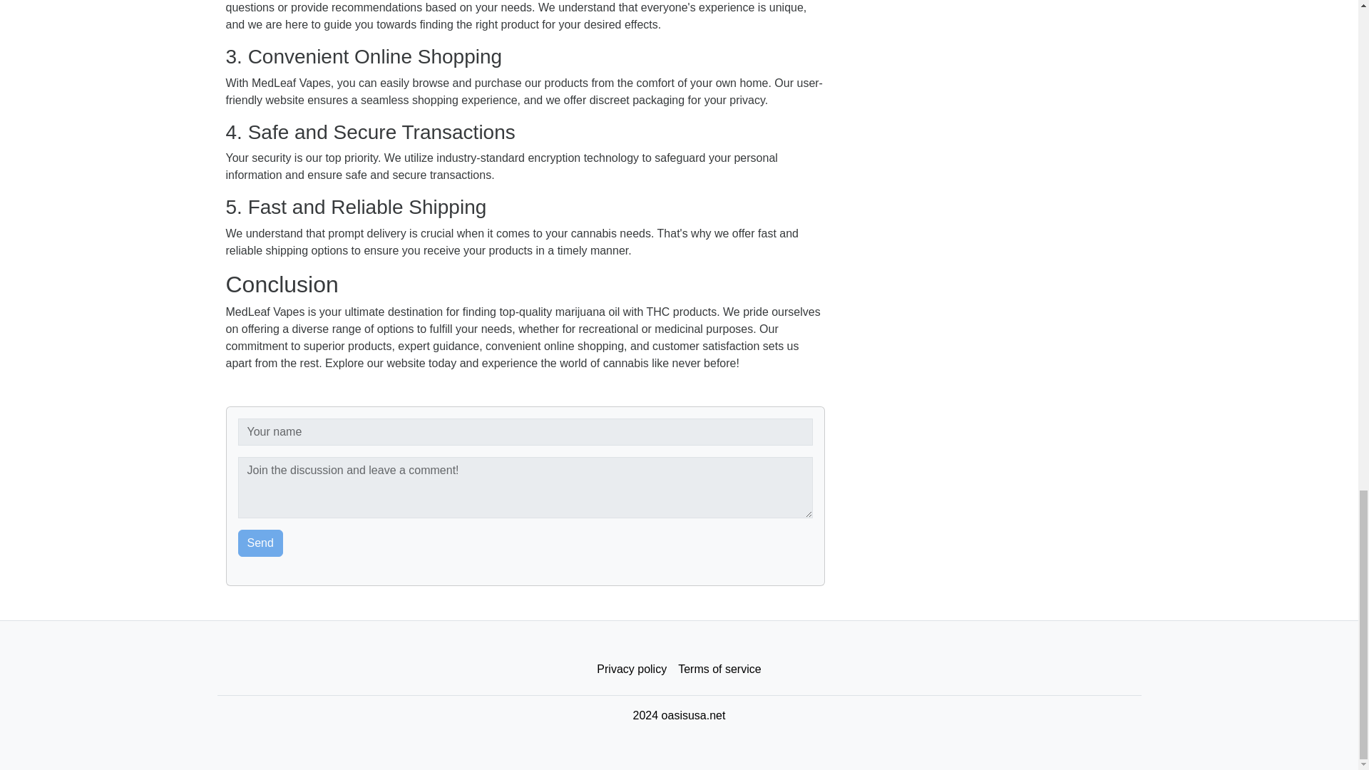 The height and width of the screenshot is (770, 1369). Describe the element at coordinates (719, 669) in the screenshot. I see `Terms of service` at that location.